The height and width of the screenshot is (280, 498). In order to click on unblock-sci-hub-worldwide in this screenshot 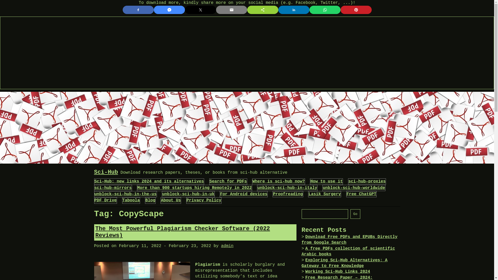, I will do `click(354, 188)`.